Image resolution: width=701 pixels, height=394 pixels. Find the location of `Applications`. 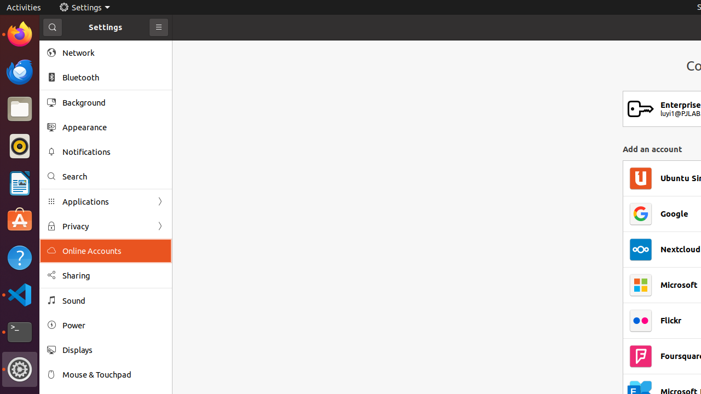

Applications is located at coordinates (106, 201).